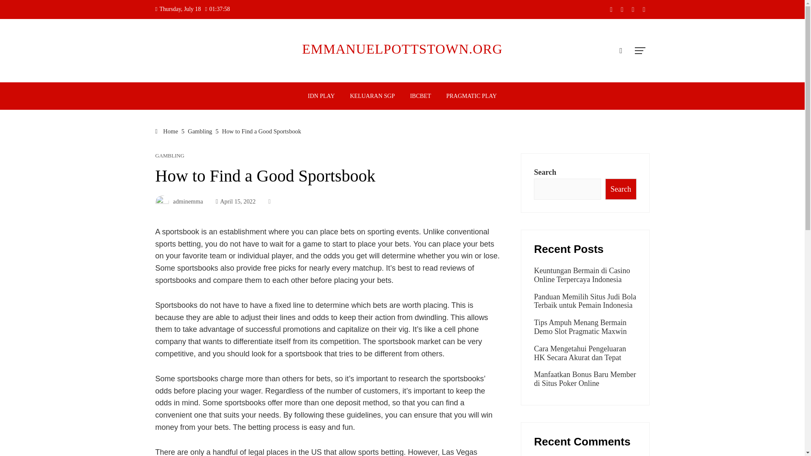 This screenshot has width=811, height=456. I want to click on Gambling, so click(200, 131).